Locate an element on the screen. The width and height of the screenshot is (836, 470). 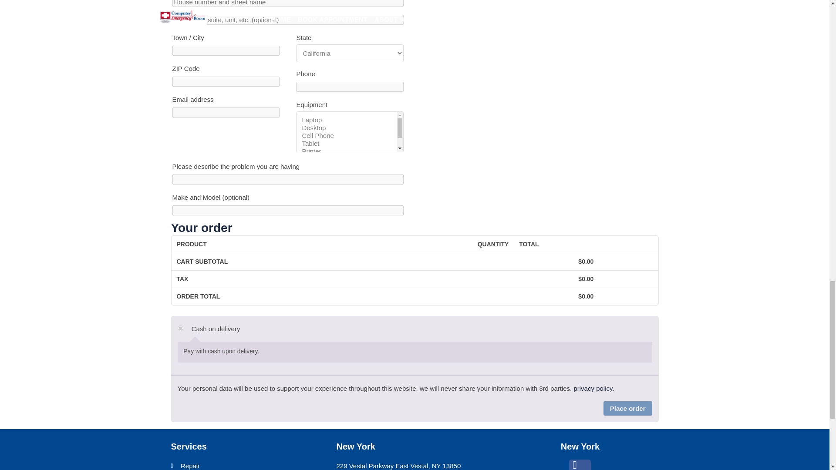
cod is located at coordinates (180, 328).